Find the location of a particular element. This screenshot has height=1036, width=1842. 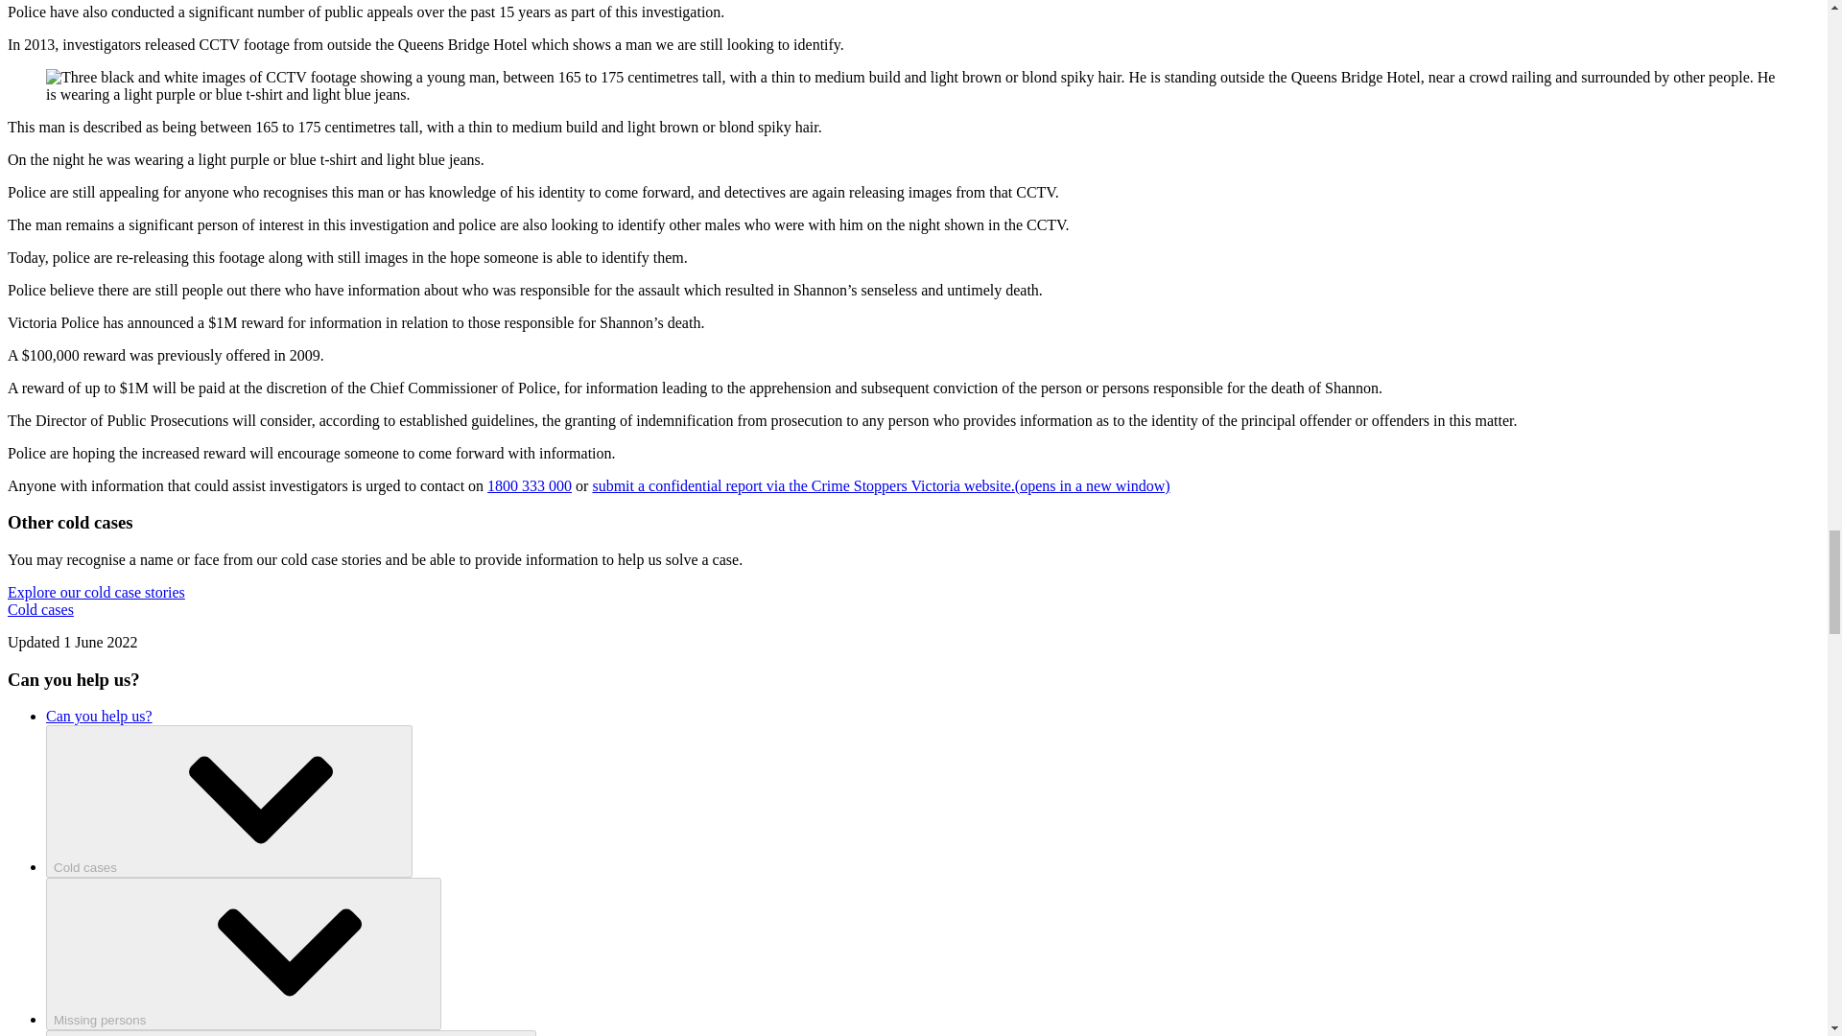

Explore our cold case stories is located at coordinates (96, 593).